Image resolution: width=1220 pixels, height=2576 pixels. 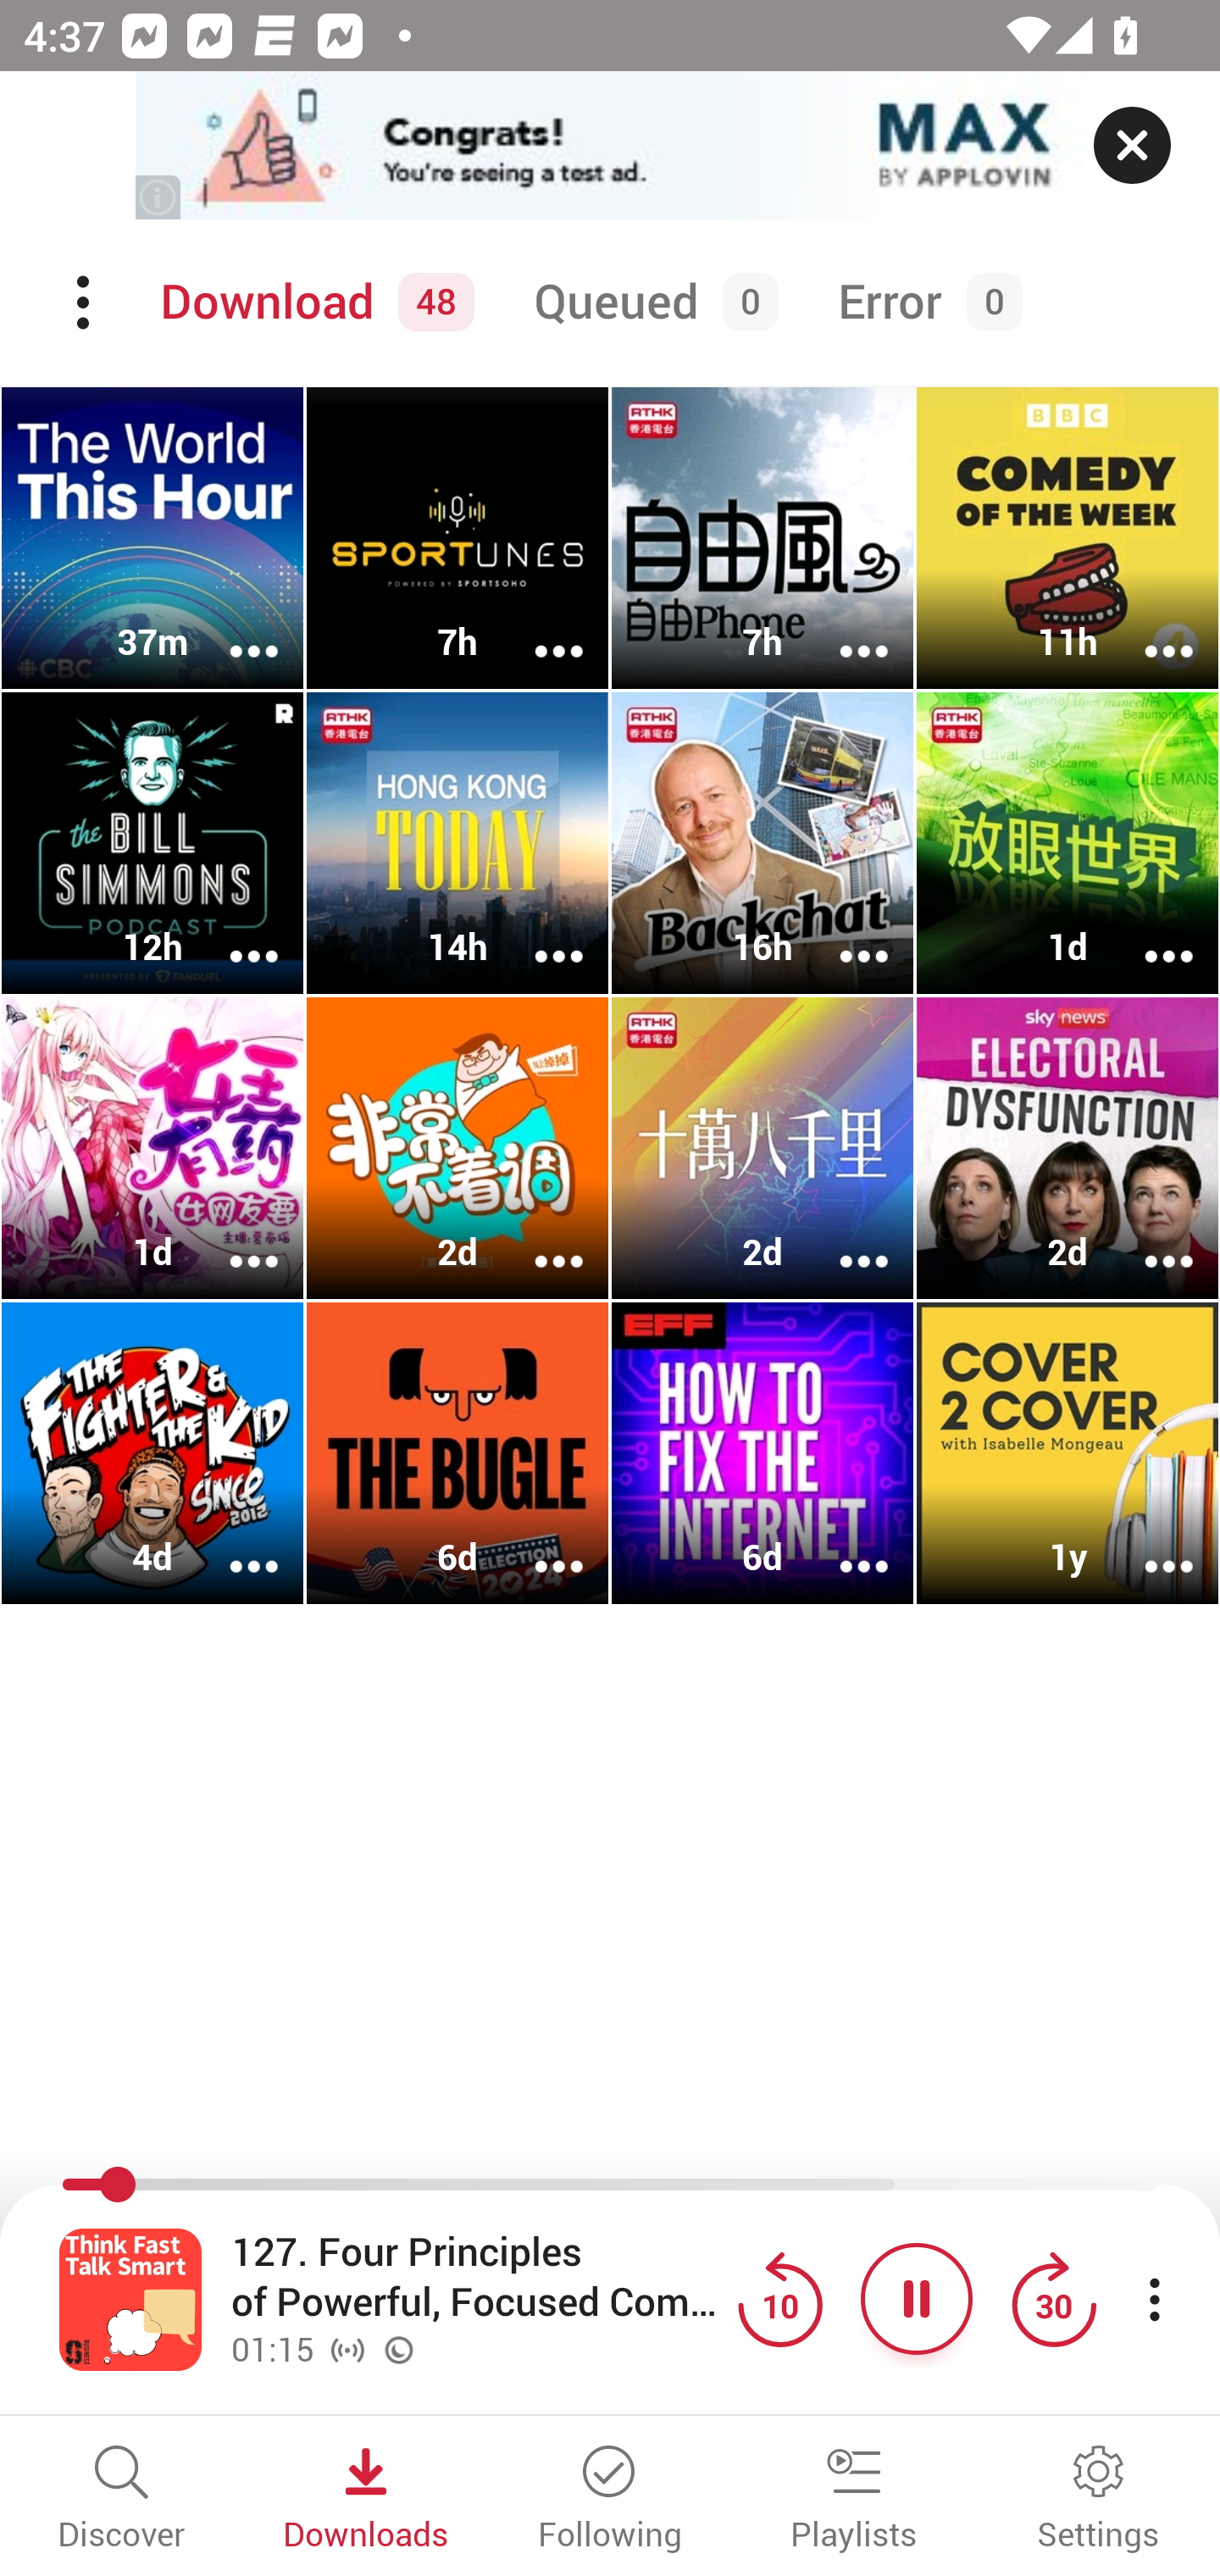 What do you see at coordinates (1147, 628) in the screenshot?
I see `More options` at bounding box center [1147, 628].